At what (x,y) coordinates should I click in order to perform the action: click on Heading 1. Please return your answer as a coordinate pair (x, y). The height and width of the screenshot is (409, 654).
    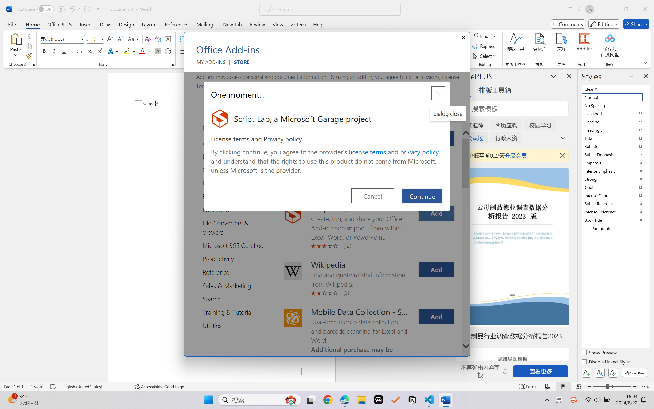
    Looking at the image, I should click on (615, 113).